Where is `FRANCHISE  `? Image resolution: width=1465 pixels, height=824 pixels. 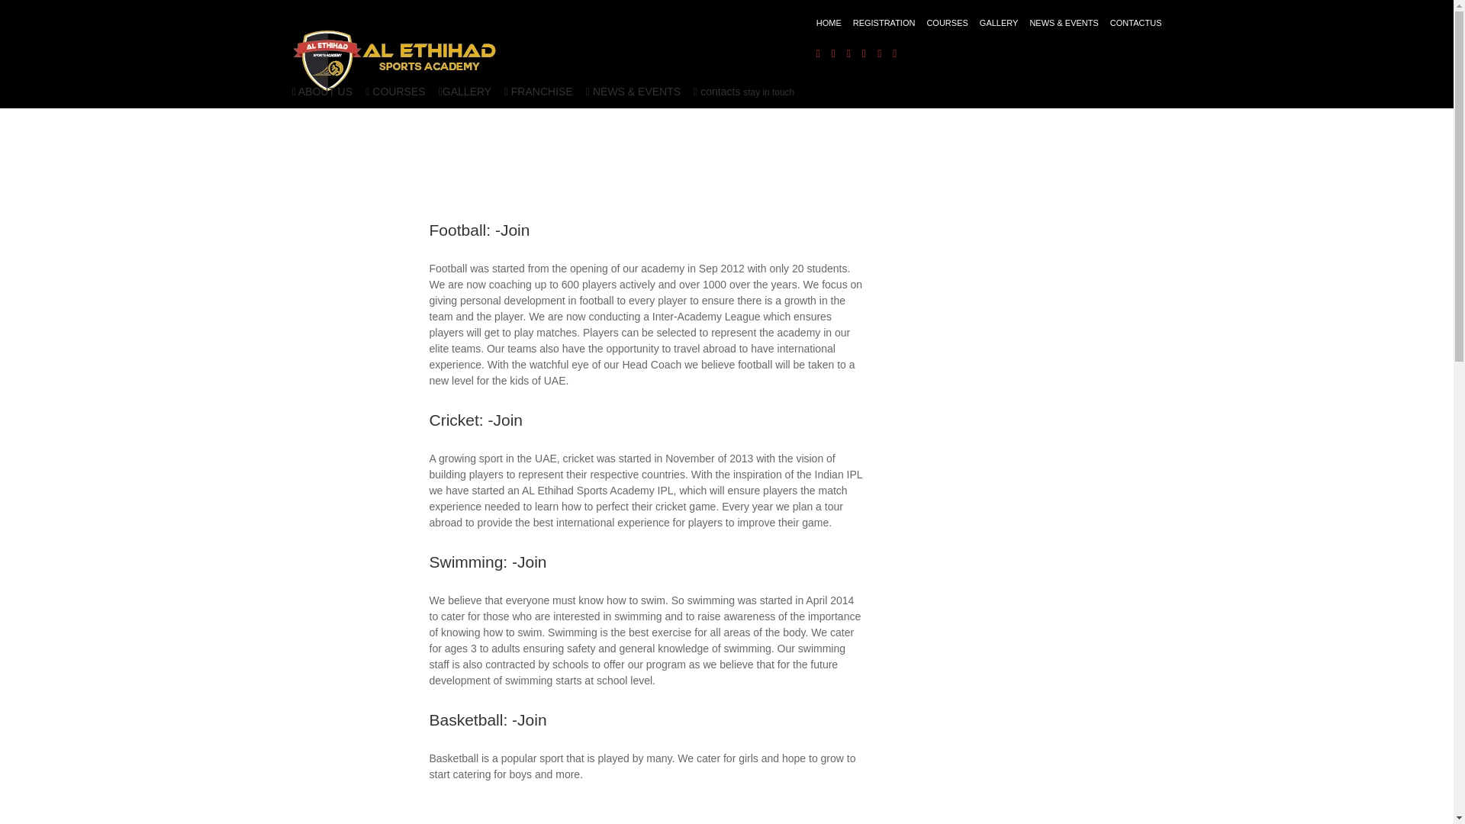
FRANCHISE   is located at coordinates (541, 92).